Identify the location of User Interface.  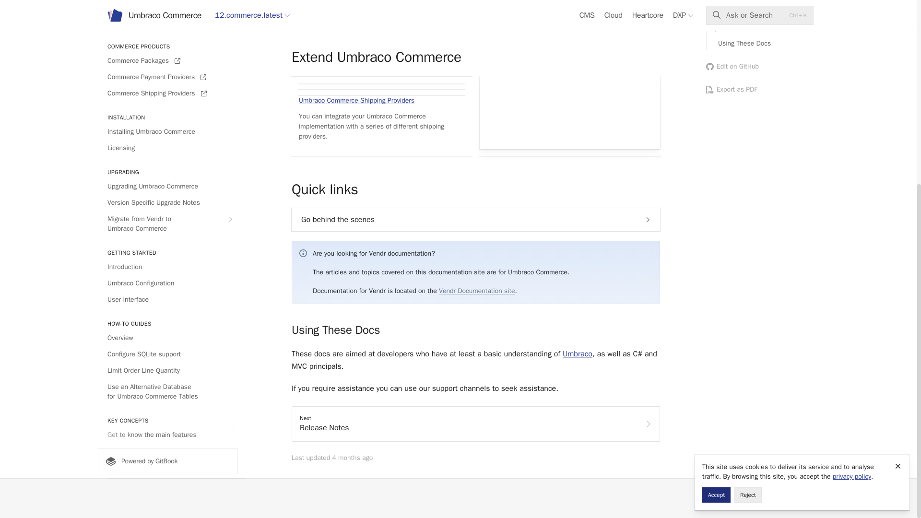
(167, 54).